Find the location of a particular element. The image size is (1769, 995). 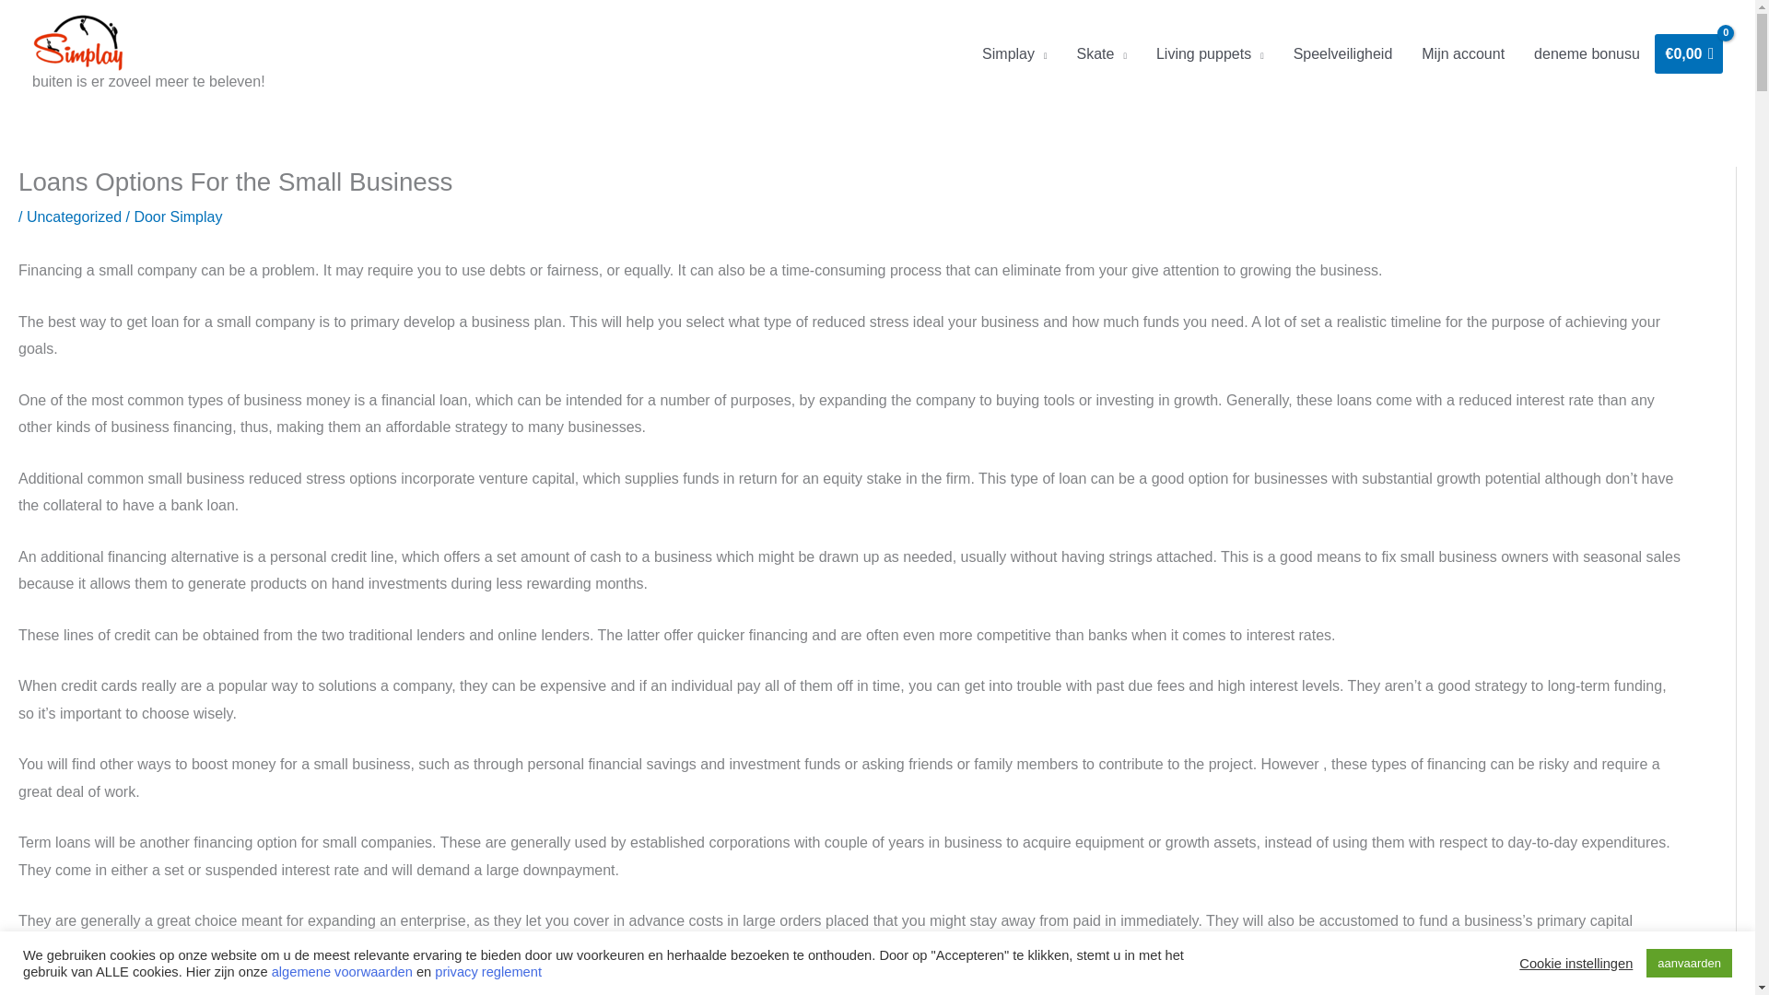

Bekijk alle berichten van Simplay is located at coordinates (195, 217).